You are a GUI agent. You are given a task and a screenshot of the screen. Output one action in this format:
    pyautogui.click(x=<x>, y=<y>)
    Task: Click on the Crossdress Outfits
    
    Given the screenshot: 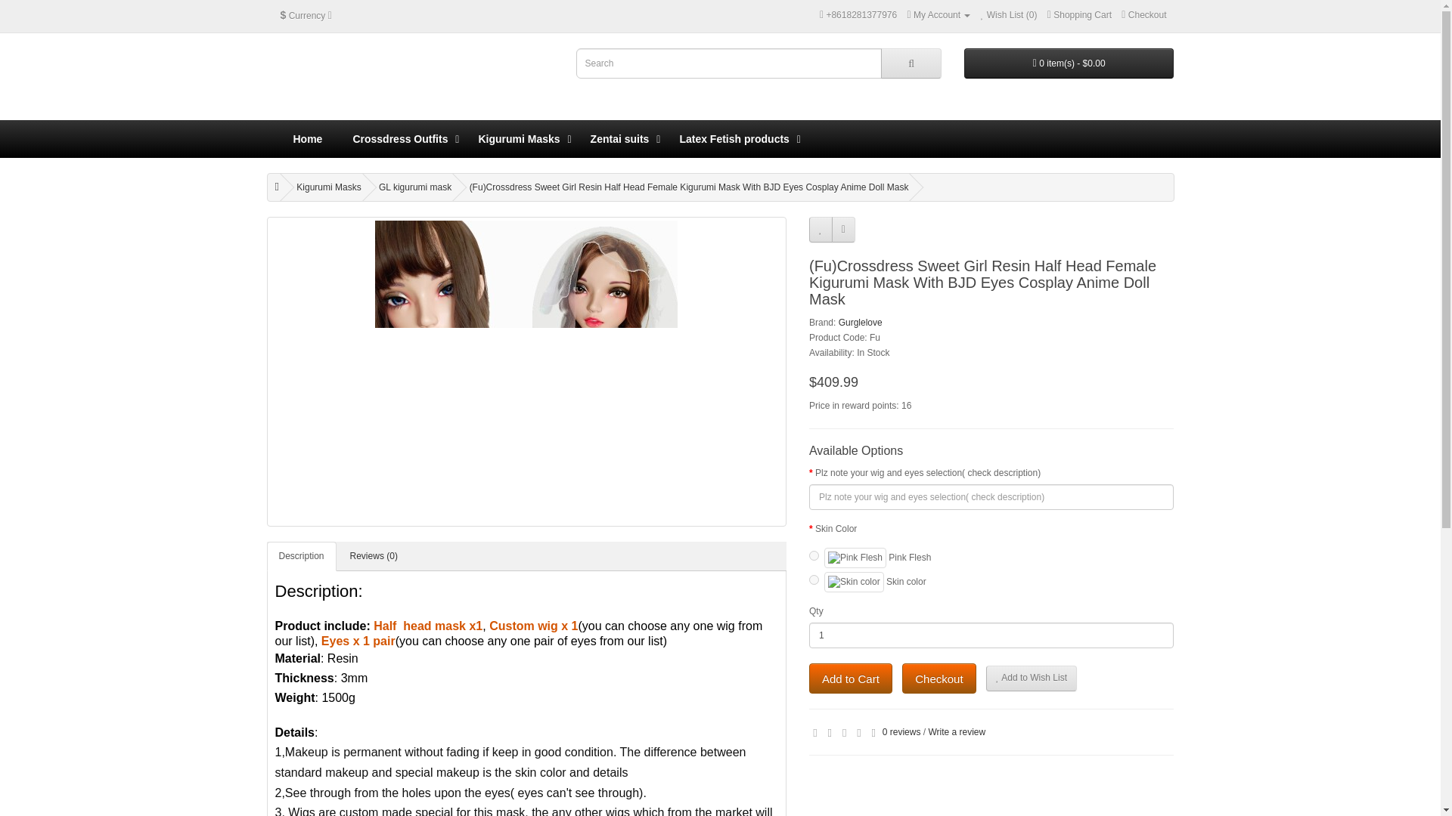 What is the action you would take?
    pyautogui.click(x=399, y=139)
    